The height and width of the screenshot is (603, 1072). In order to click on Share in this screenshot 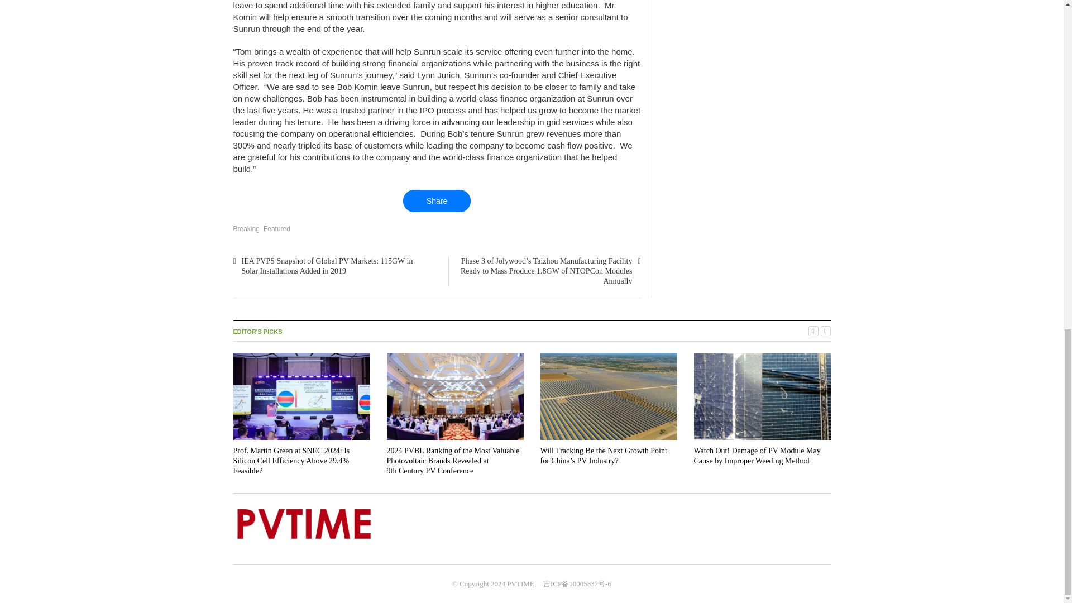, I will do `click(437, 201)`.